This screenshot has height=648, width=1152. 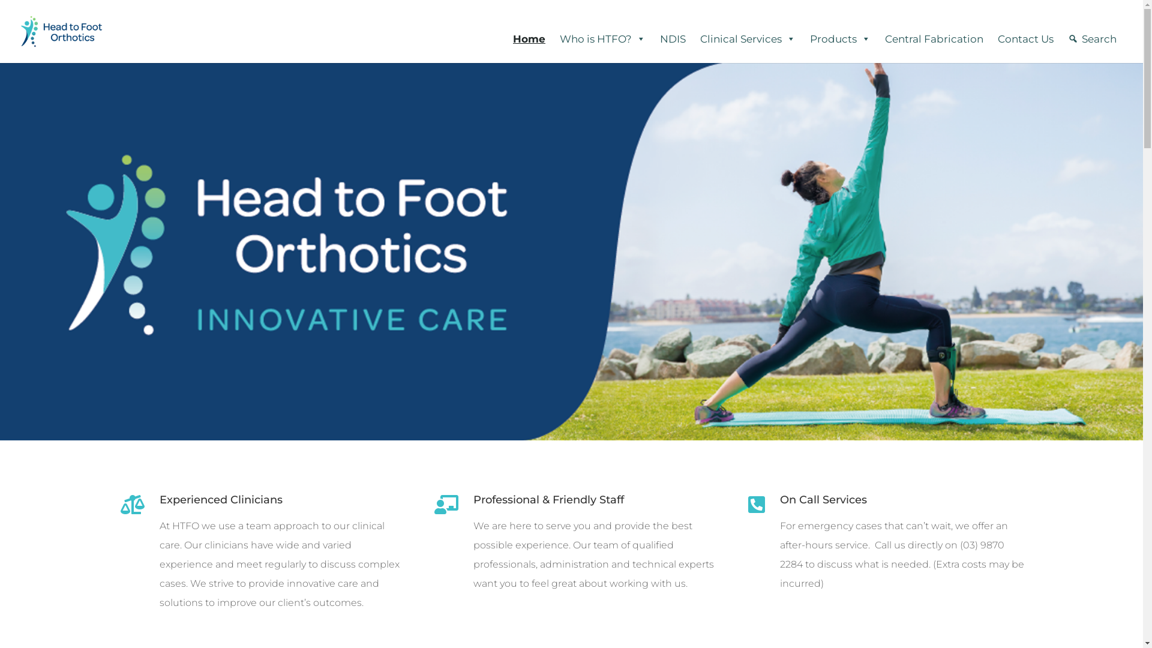 I want to click on Who is HTFO?, so click(x=602, y=39).